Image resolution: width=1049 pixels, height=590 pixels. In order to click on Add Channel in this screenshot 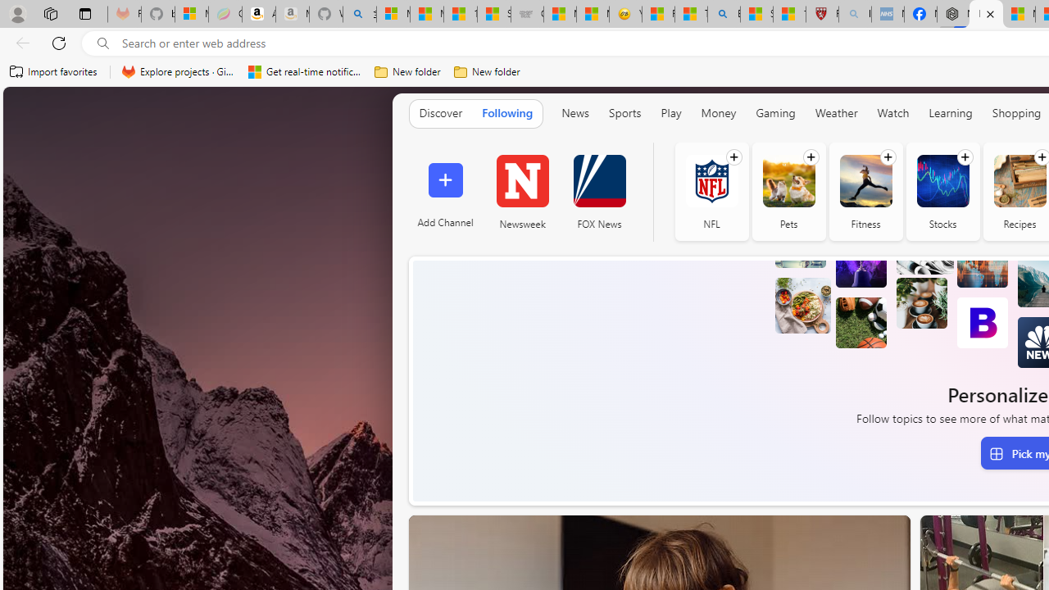, I will do `click(444, 192)`.